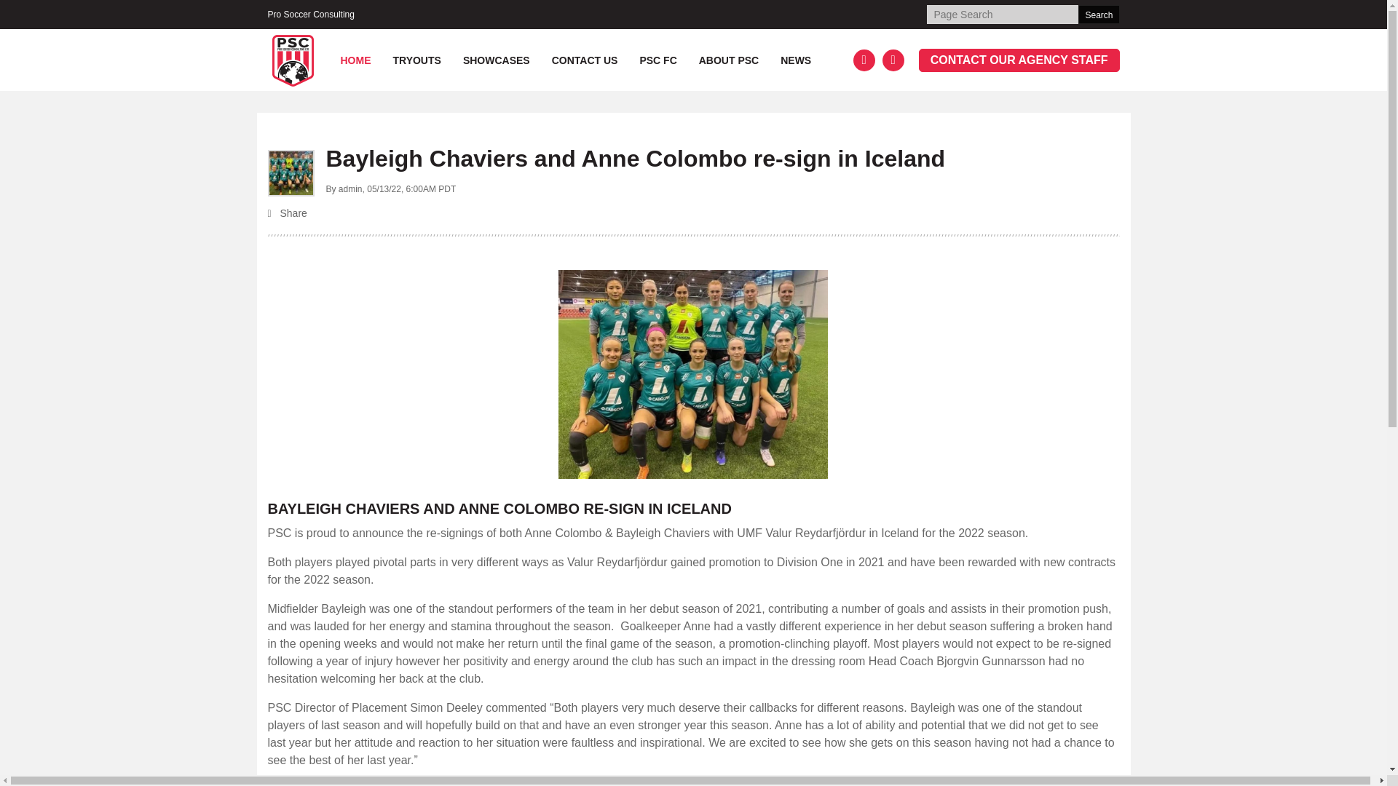 The height and width of the screenshot is (786, 1398). I want to click on PSC FC, so click(657, 61).